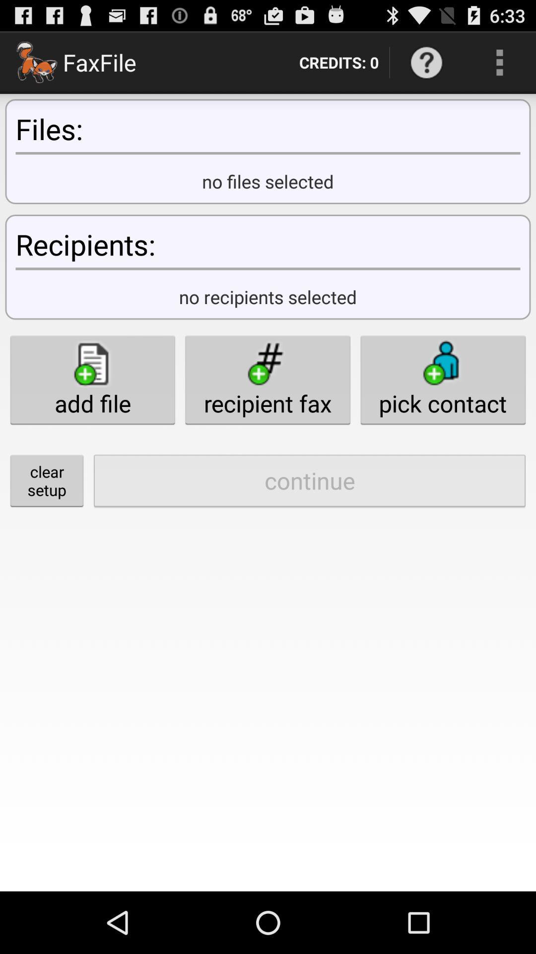 Image resolution: width=536 pixels, height=954 pixels. What do you see at coordinates (310, 480) in the screenshot?
I see `open icon to the right of clear
setup button` at bounding box center [310, 480].